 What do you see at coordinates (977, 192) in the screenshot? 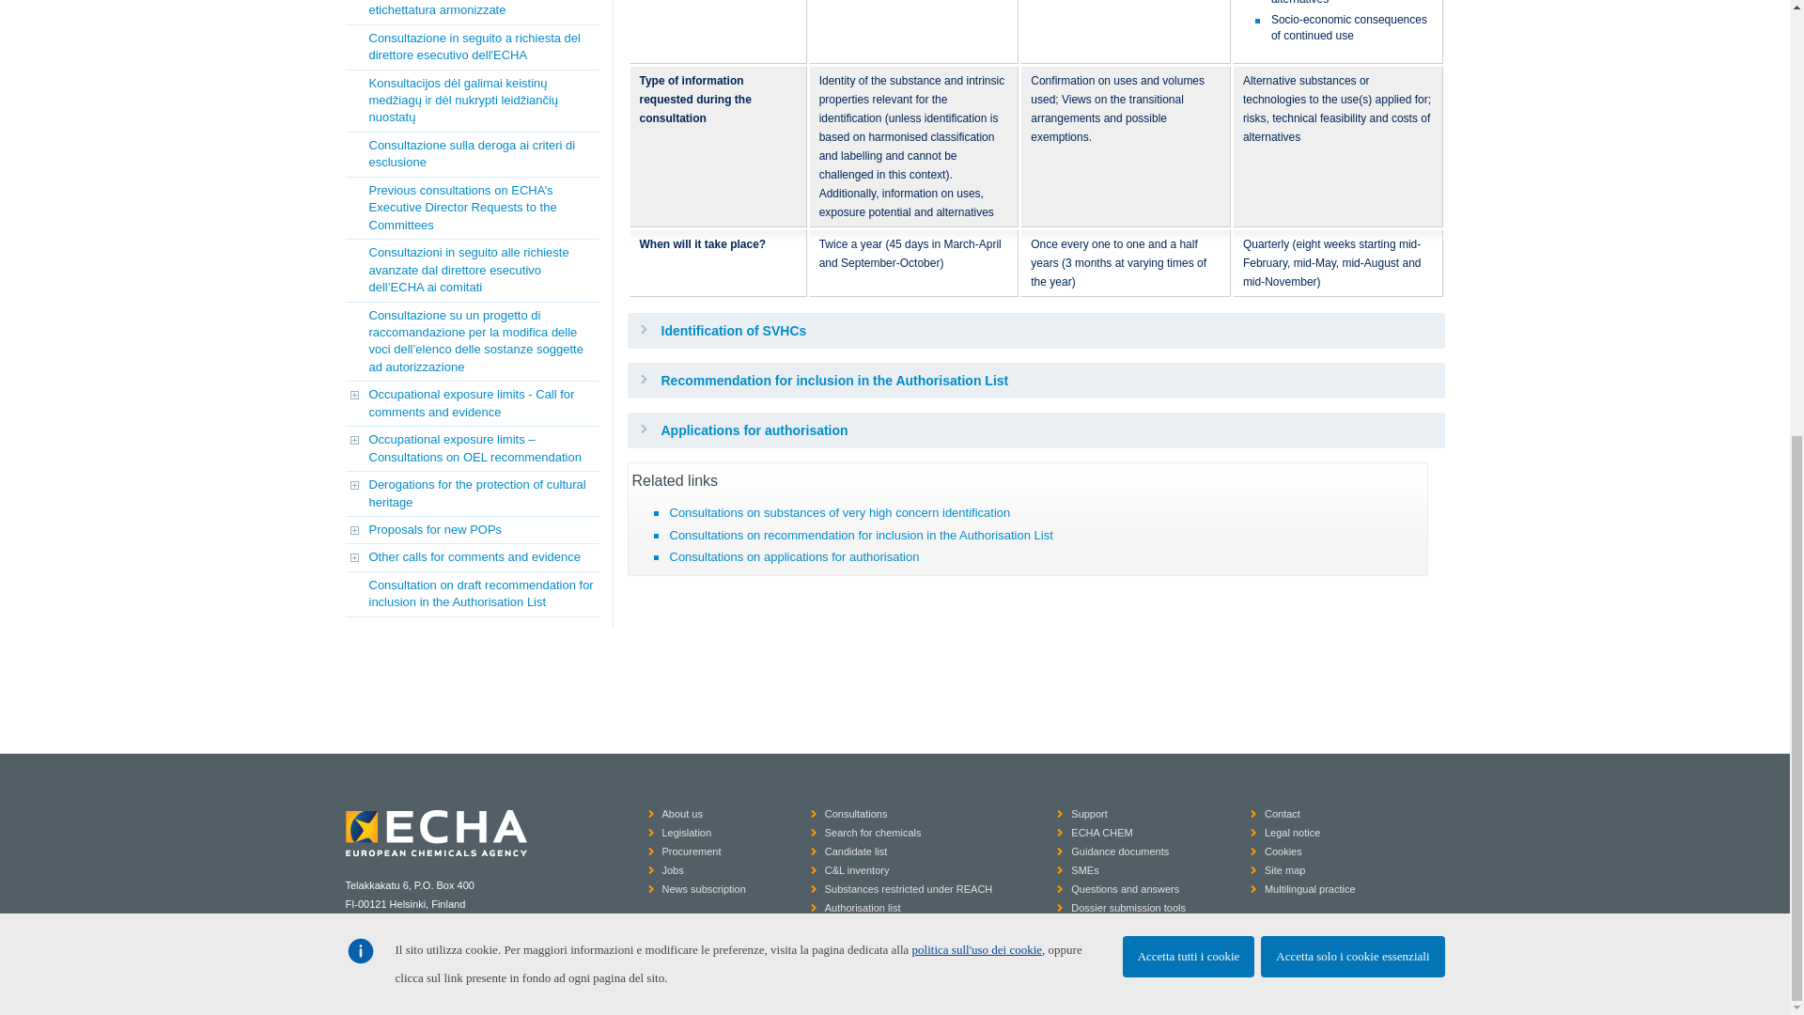
I see `politica sull'uso dei cookie` at bounding box center [977, 192].